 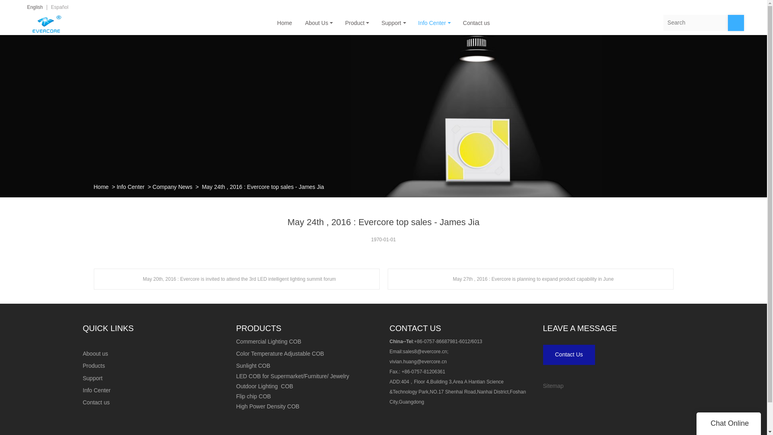 I want to click on Info Center, so click(x=130, y=186).